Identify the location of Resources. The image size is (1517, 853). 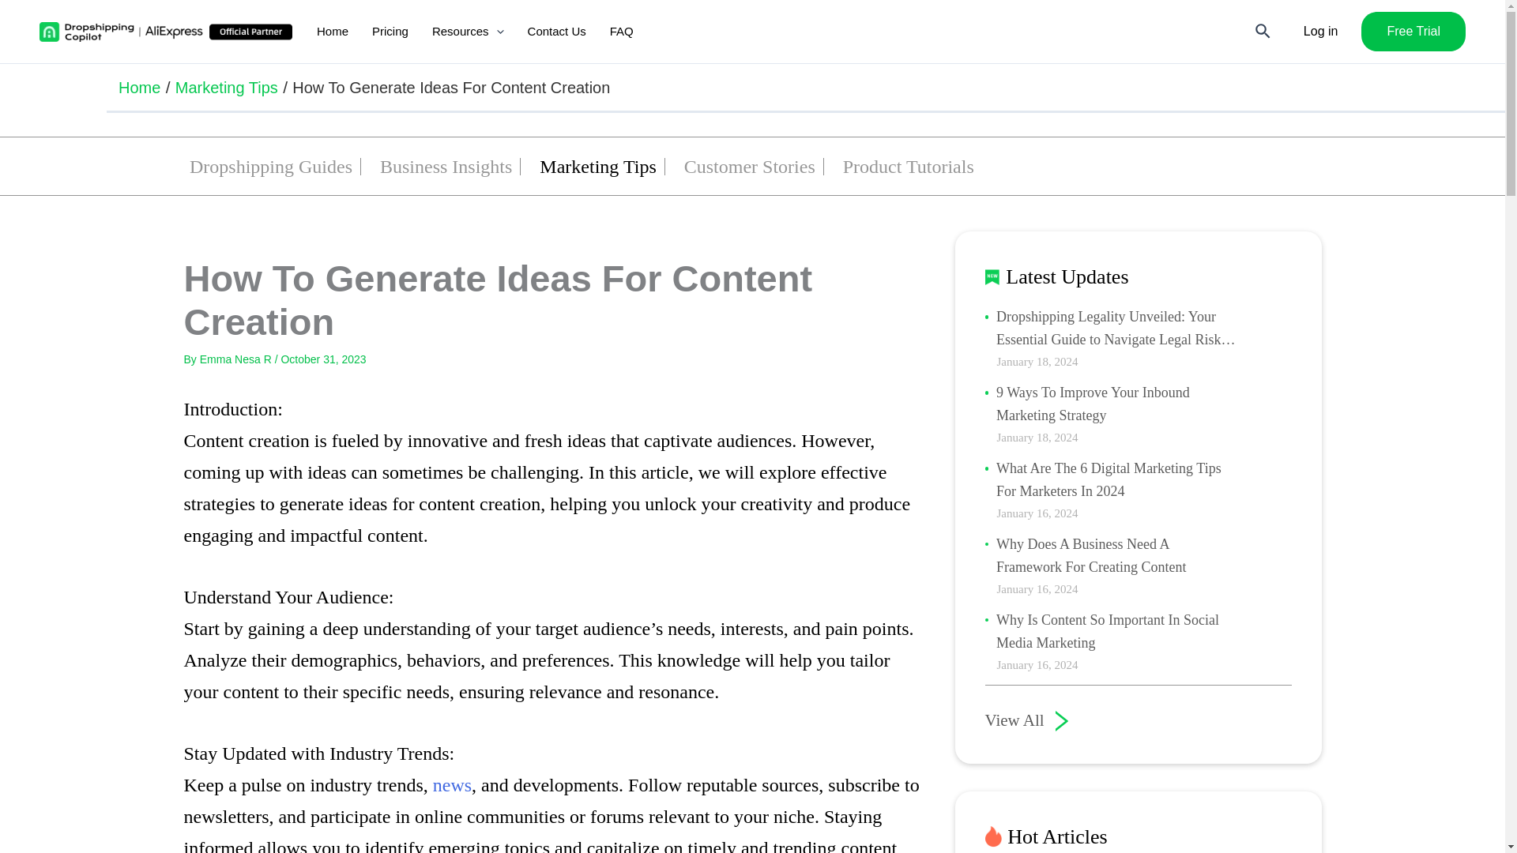
(468, 32).